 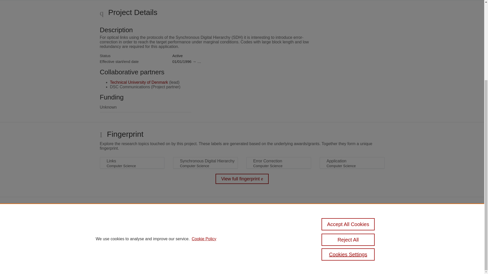 I want to click on Log in to DTU Orbit, so click(x=167, y=261).